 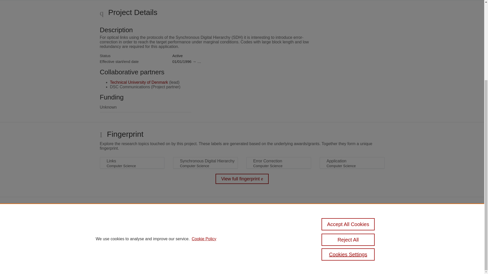 I want to click on Log in to DTU Orbit, so click(x=167, y=261).